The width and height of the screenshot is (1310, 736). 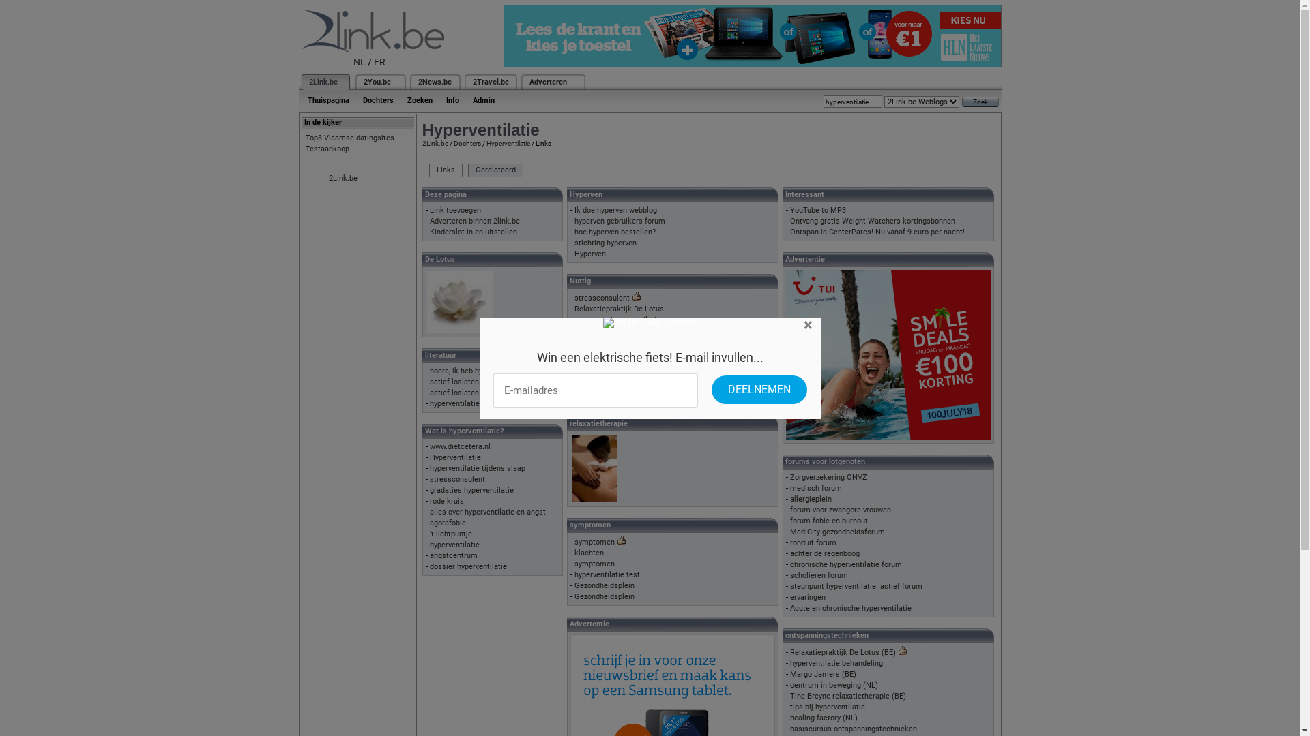 I want to click on Gerelateerd, so click(x=495, y=170).